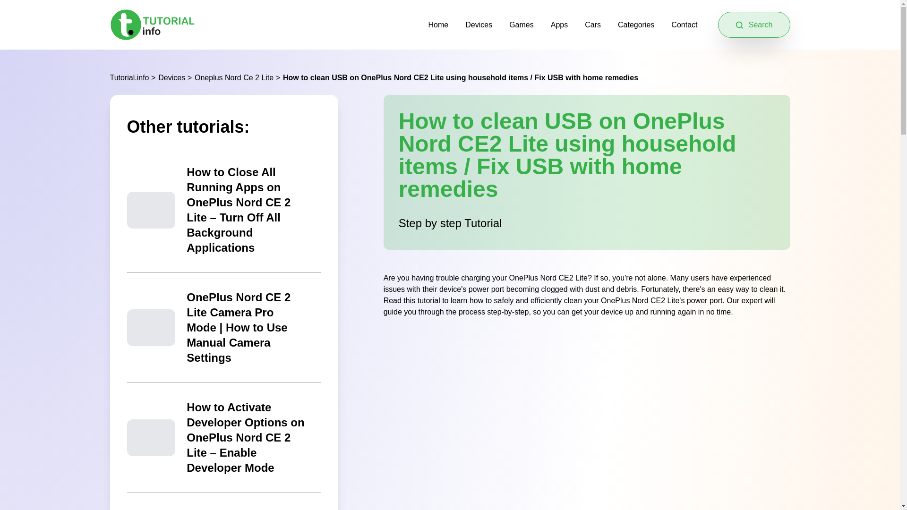 The width and height of the screenshot is (907, 510). I want to click on Devices, so click(479, 24).